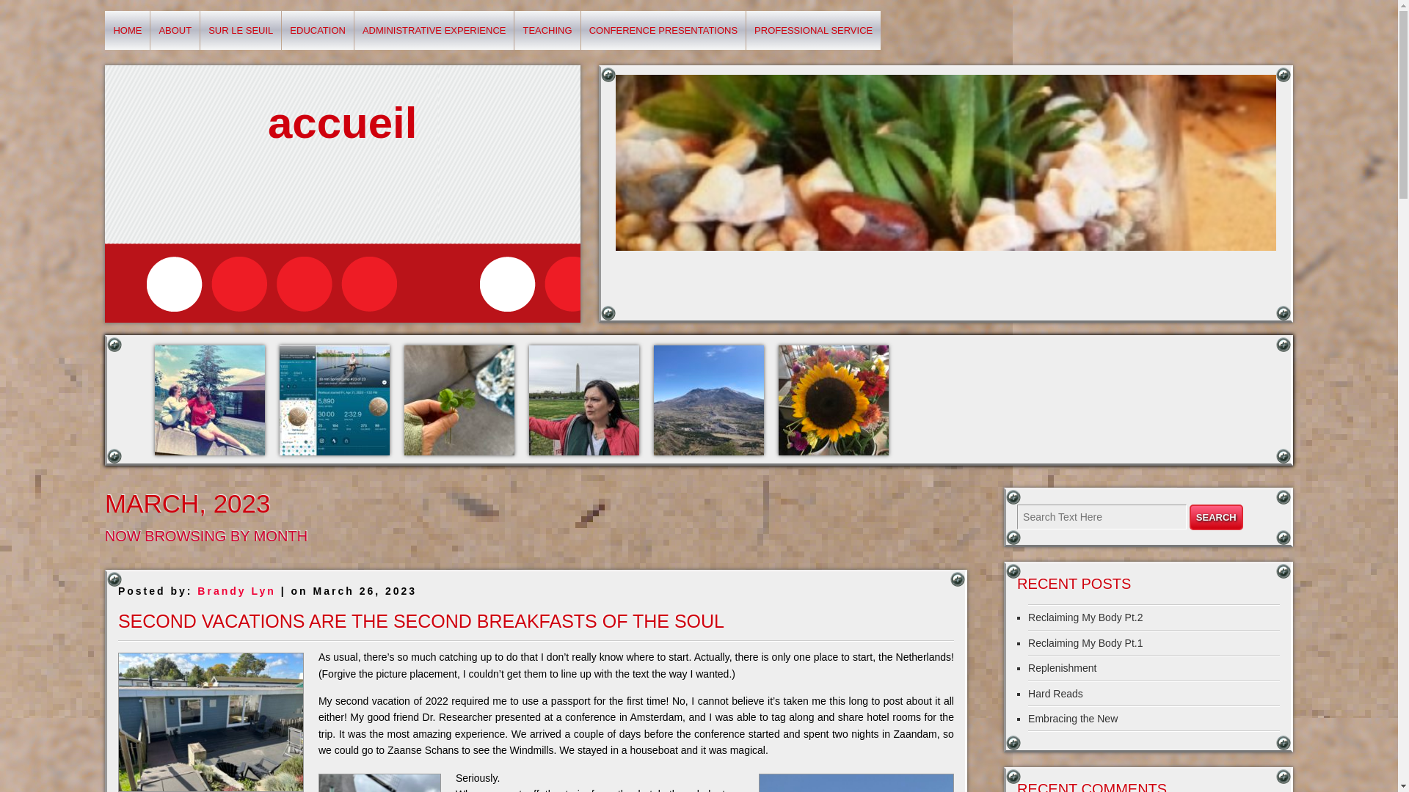  What do you see at coordinates (1085, 617) in the screenshot?
I see `Reclaiming My Body Pt.2` at bounding box center [1085, 617].